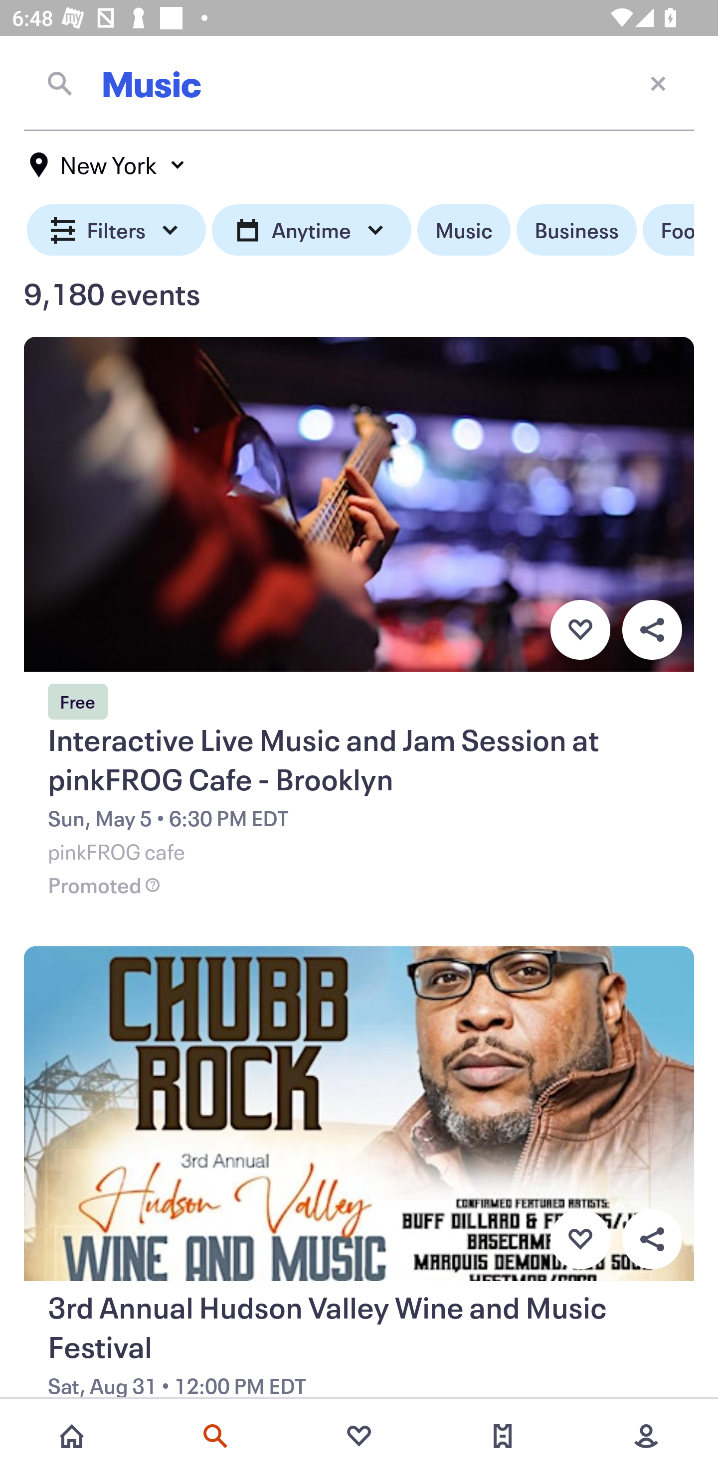 The width and height of the screenshot is (718, 1475). What do you see at coordinates (117, 230) in the screenshot?
I see `Filters` at bounding box center [117, 230].